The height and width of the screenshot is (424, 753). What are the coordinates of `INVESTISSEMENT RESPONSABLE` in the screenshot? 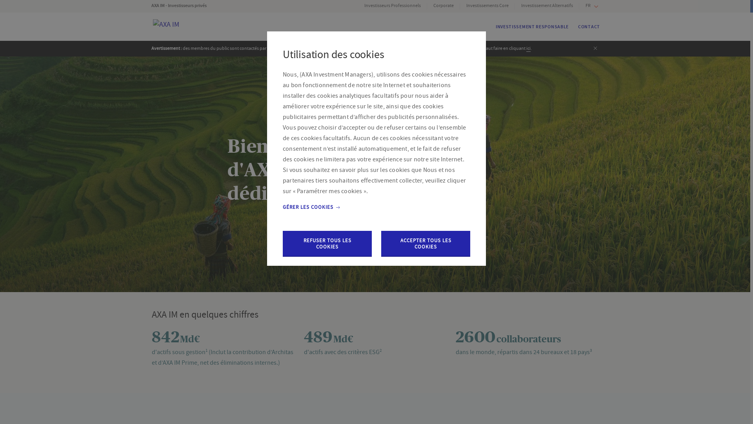 It's located at (532, 27).